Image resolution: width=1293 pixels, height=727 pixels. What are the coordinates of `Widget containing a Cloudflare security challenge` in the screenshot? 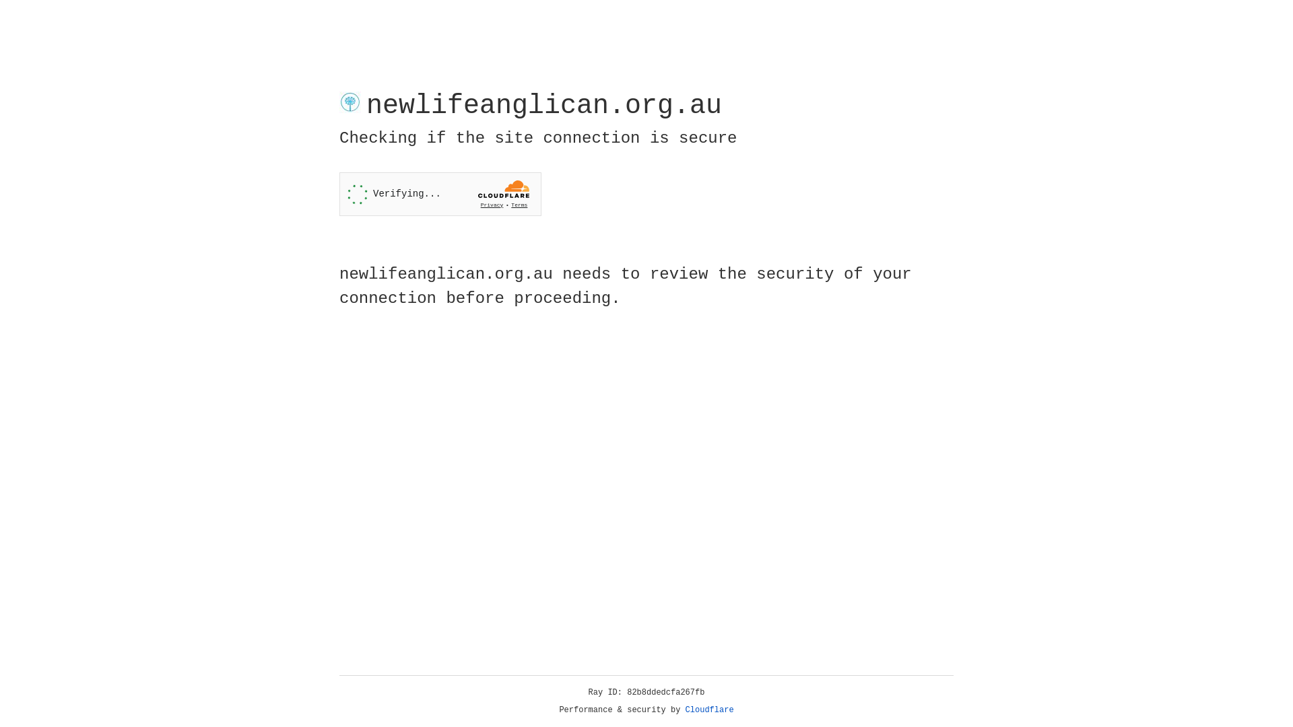 It's located at (440, 194).